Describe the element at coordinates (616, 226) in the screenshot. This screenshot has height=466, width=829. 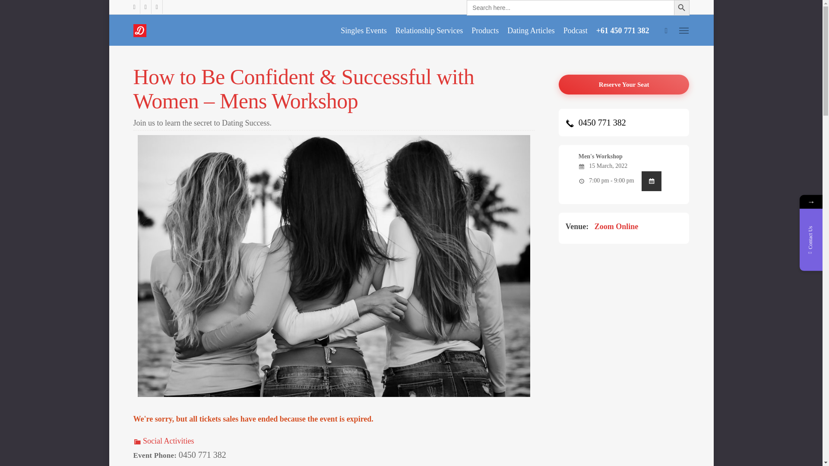
I see `Zoom Online` at that location.